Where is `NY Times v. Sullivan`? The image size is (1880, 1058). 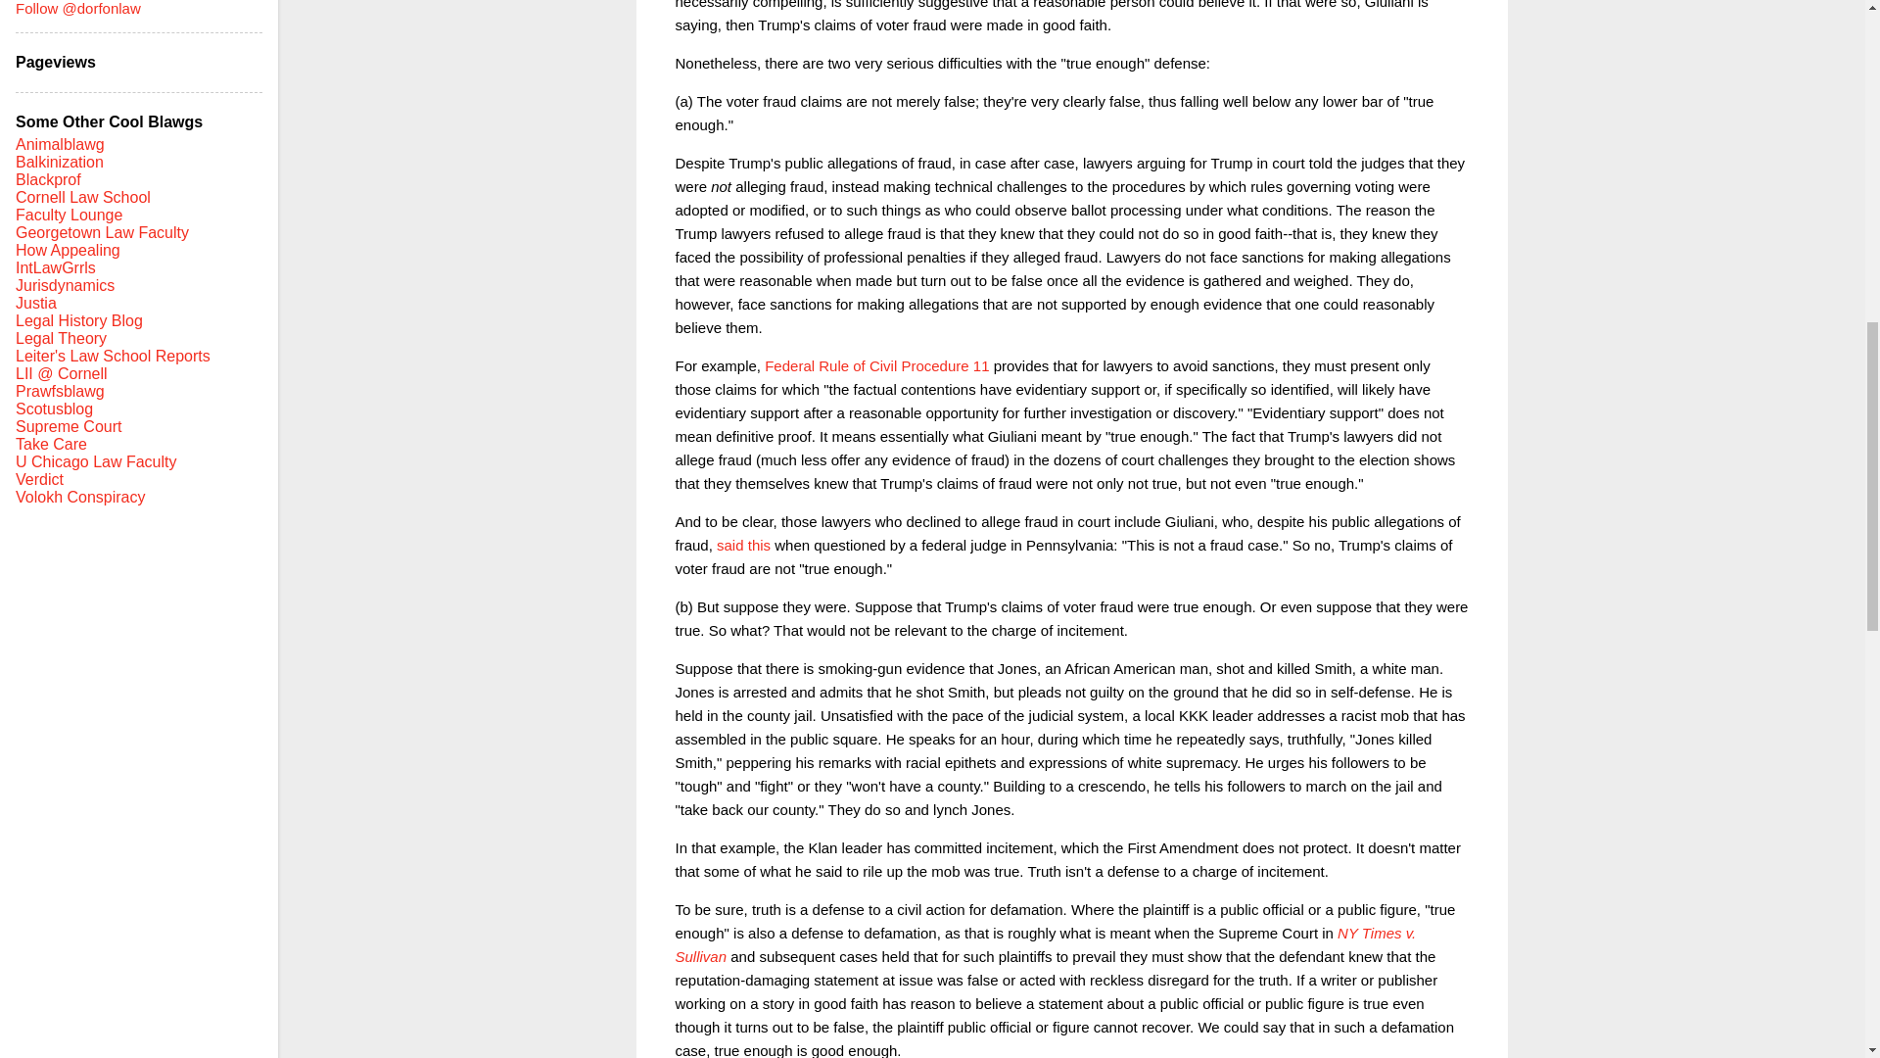 NY Times v. Sullivan is located at coordinates (1046, 944).